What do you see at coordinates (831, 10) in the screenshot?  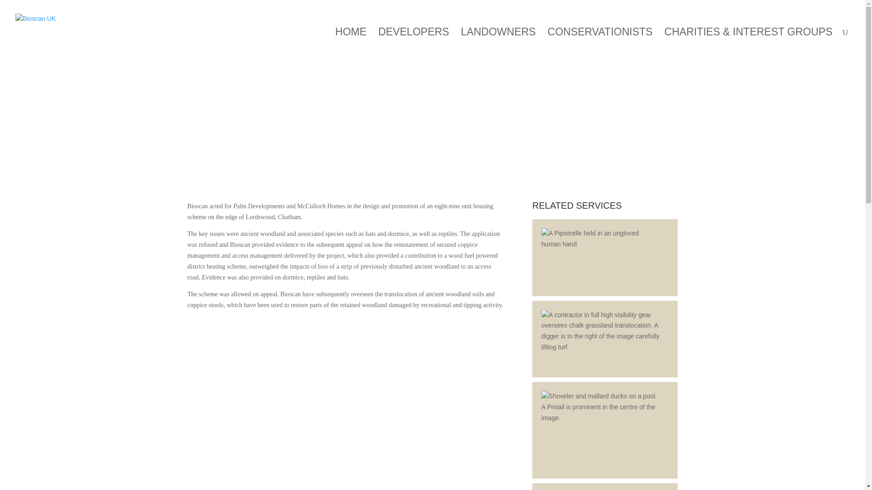 I see `Get in touch` at bounding box center [831, 10].